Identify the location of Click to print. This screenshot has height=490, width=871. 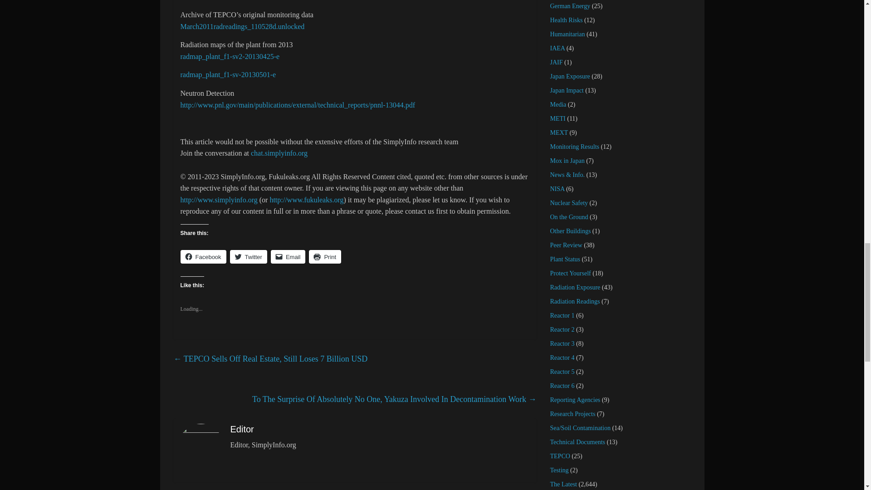
(325, 257).